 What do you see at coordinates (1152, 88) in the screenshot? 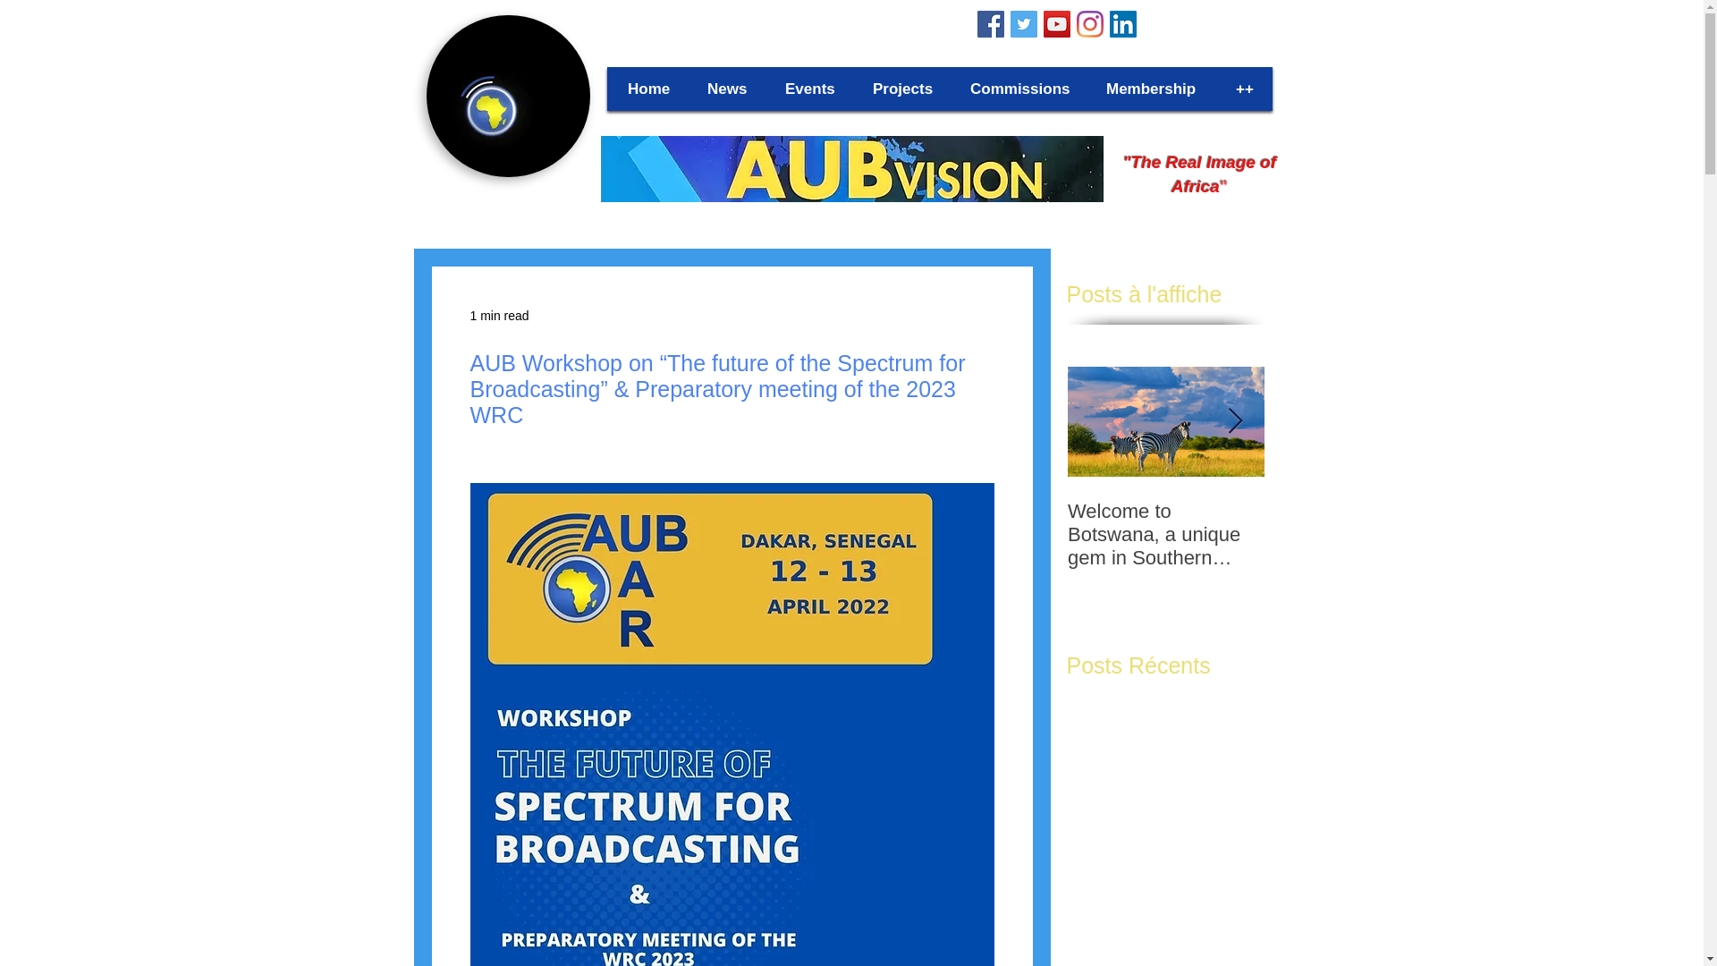
I see `Membership` at bounding box center [1152, 88].